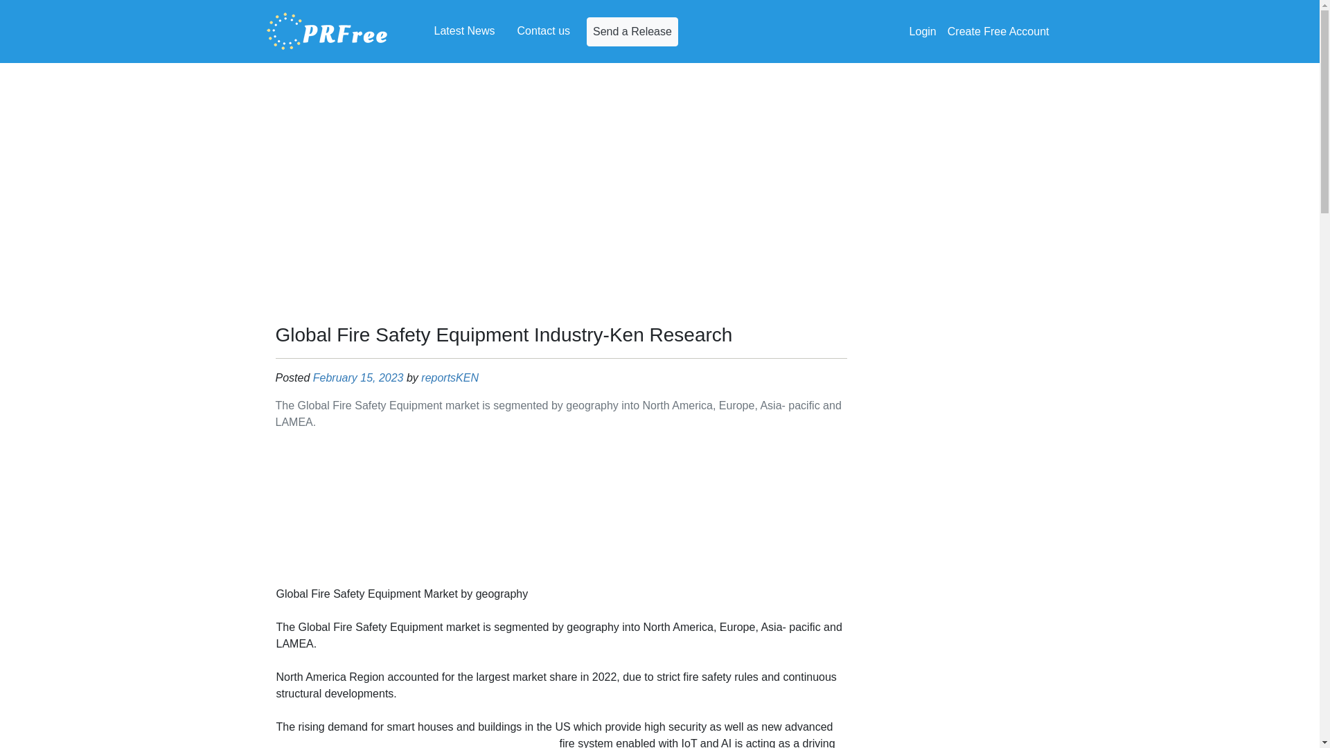 This screenshot has width=1330, height=748. I want to click on Advertisement, so click(561, 511).